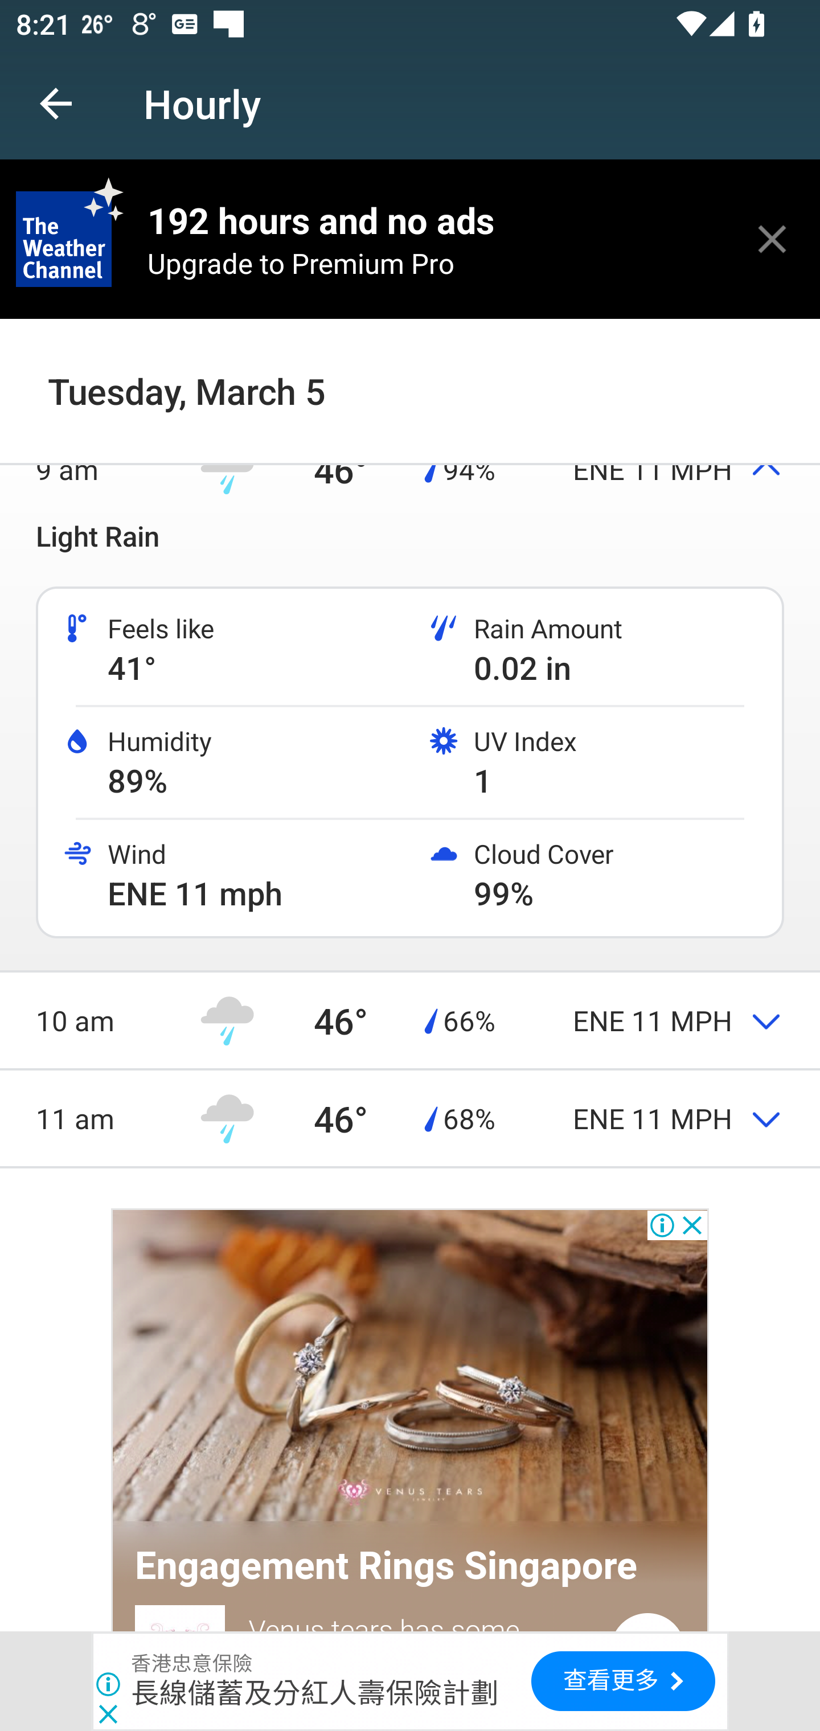 The width and height of the screenshot is (820, 1731). What do you see at coordinates (410, 469) in the screenshot?
I see `9 am 46° 94% ENE 11 MPH` at bounding box center [410, 469].